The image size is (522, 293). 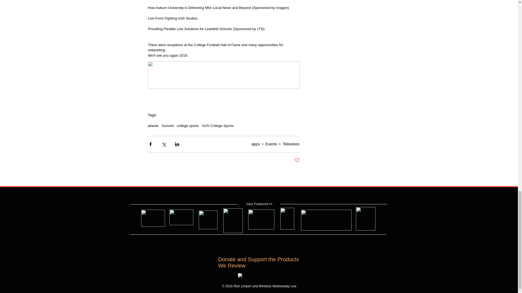 I want to click on atlanta, so click(x=153, y=125).